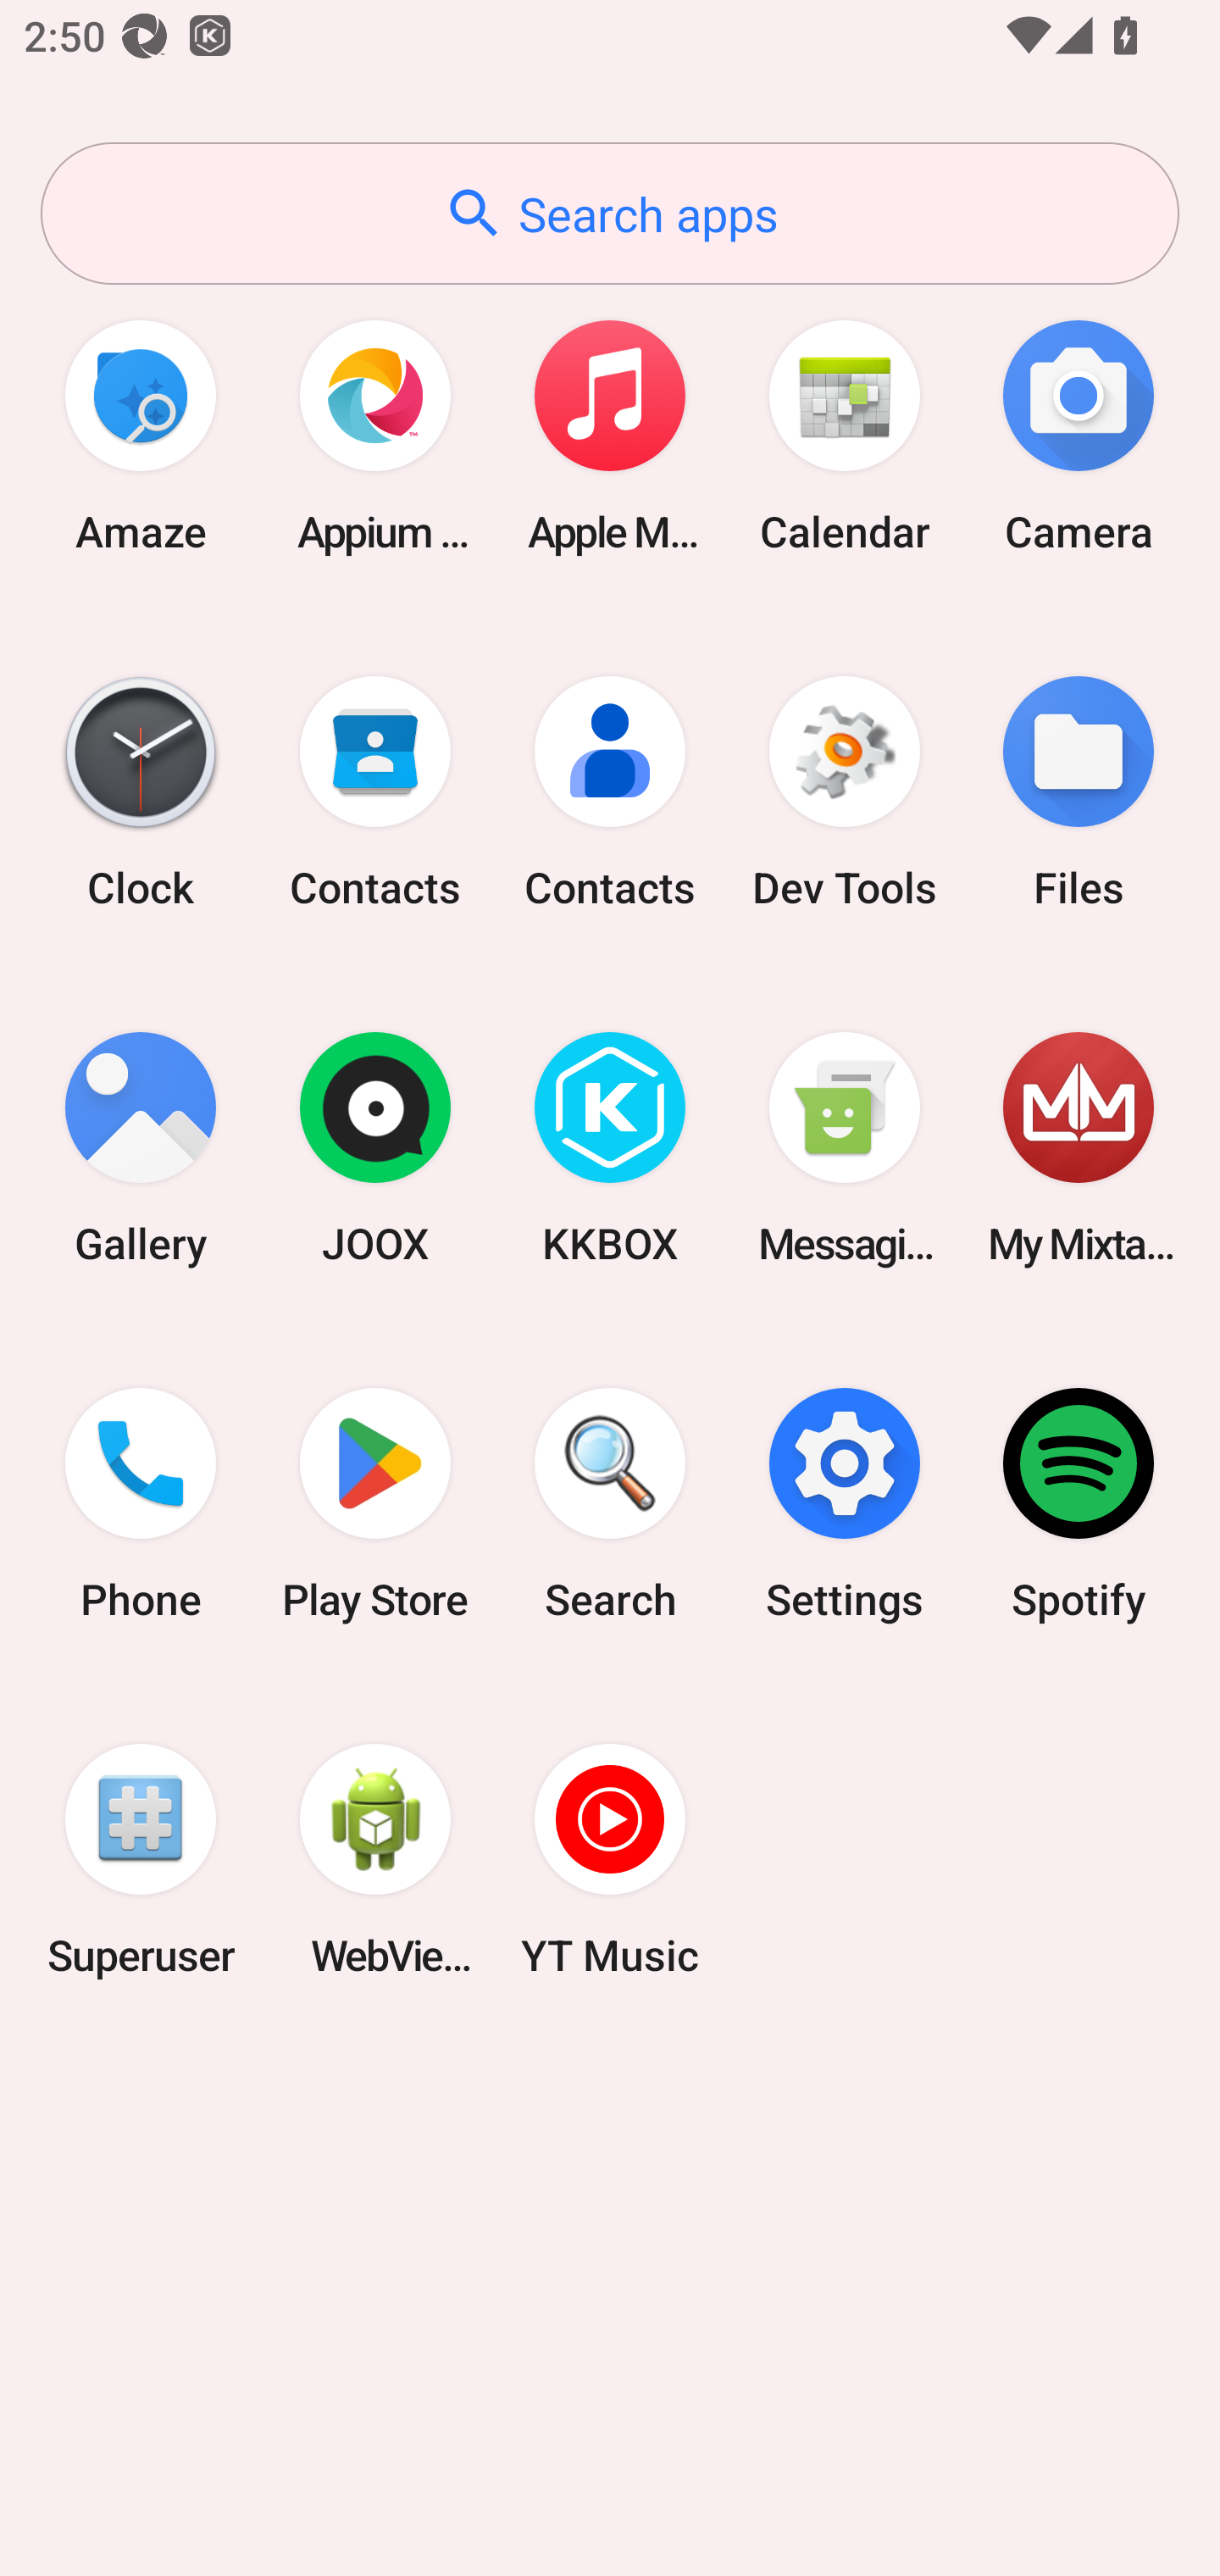 The width and height of the screenshot is (1220, 2576). What do you see at coordinates (610, 1859) in the screenshot?
I see `YT Music` at bounding box center [610, 1859].